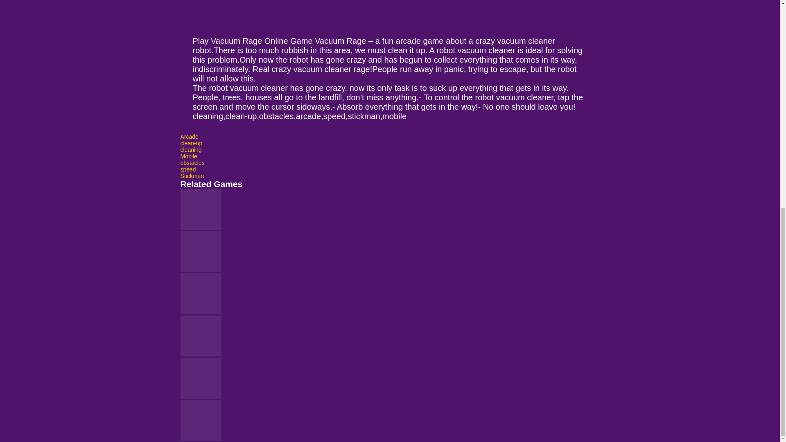 The width and height of the screenshot is (786, 442). I want to click on speed, so click(187, 169).